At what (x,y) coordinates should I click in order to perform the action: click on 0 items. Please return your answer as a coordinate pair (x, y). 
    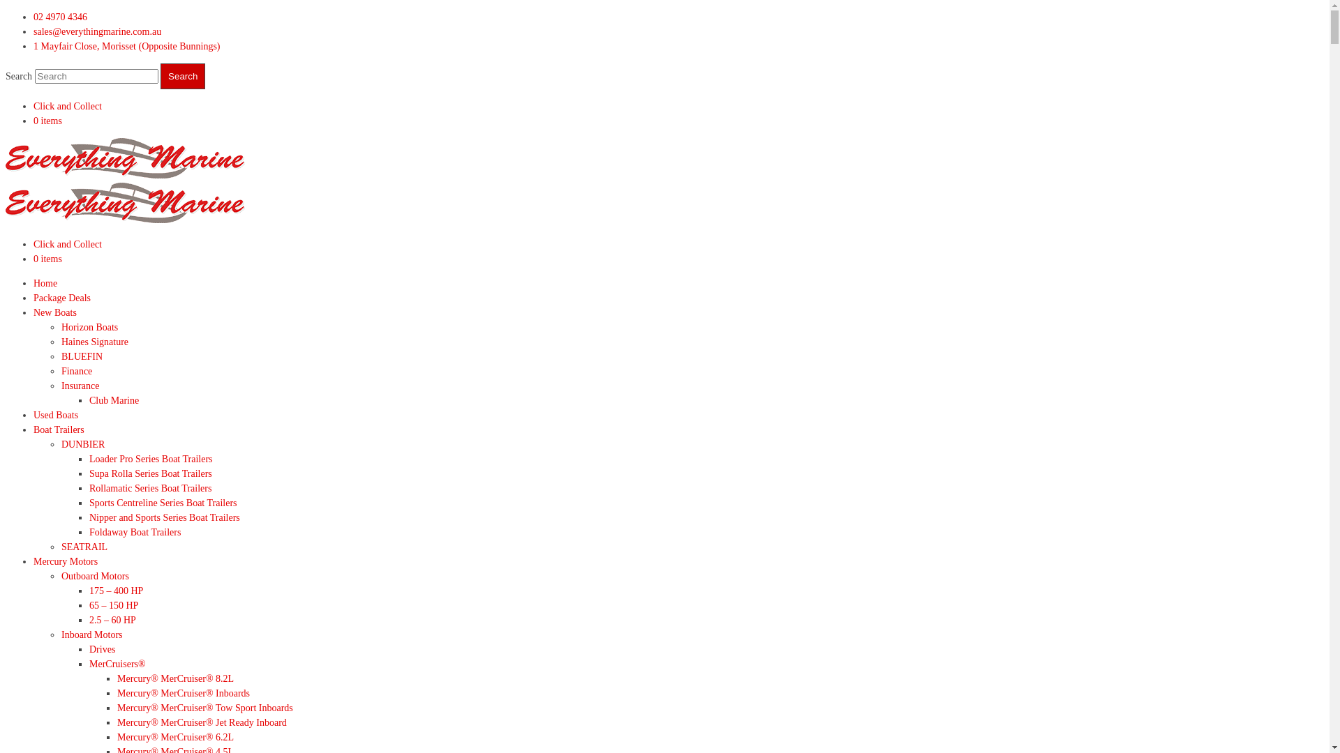
    Looking at the image, I should click on (47, 259).